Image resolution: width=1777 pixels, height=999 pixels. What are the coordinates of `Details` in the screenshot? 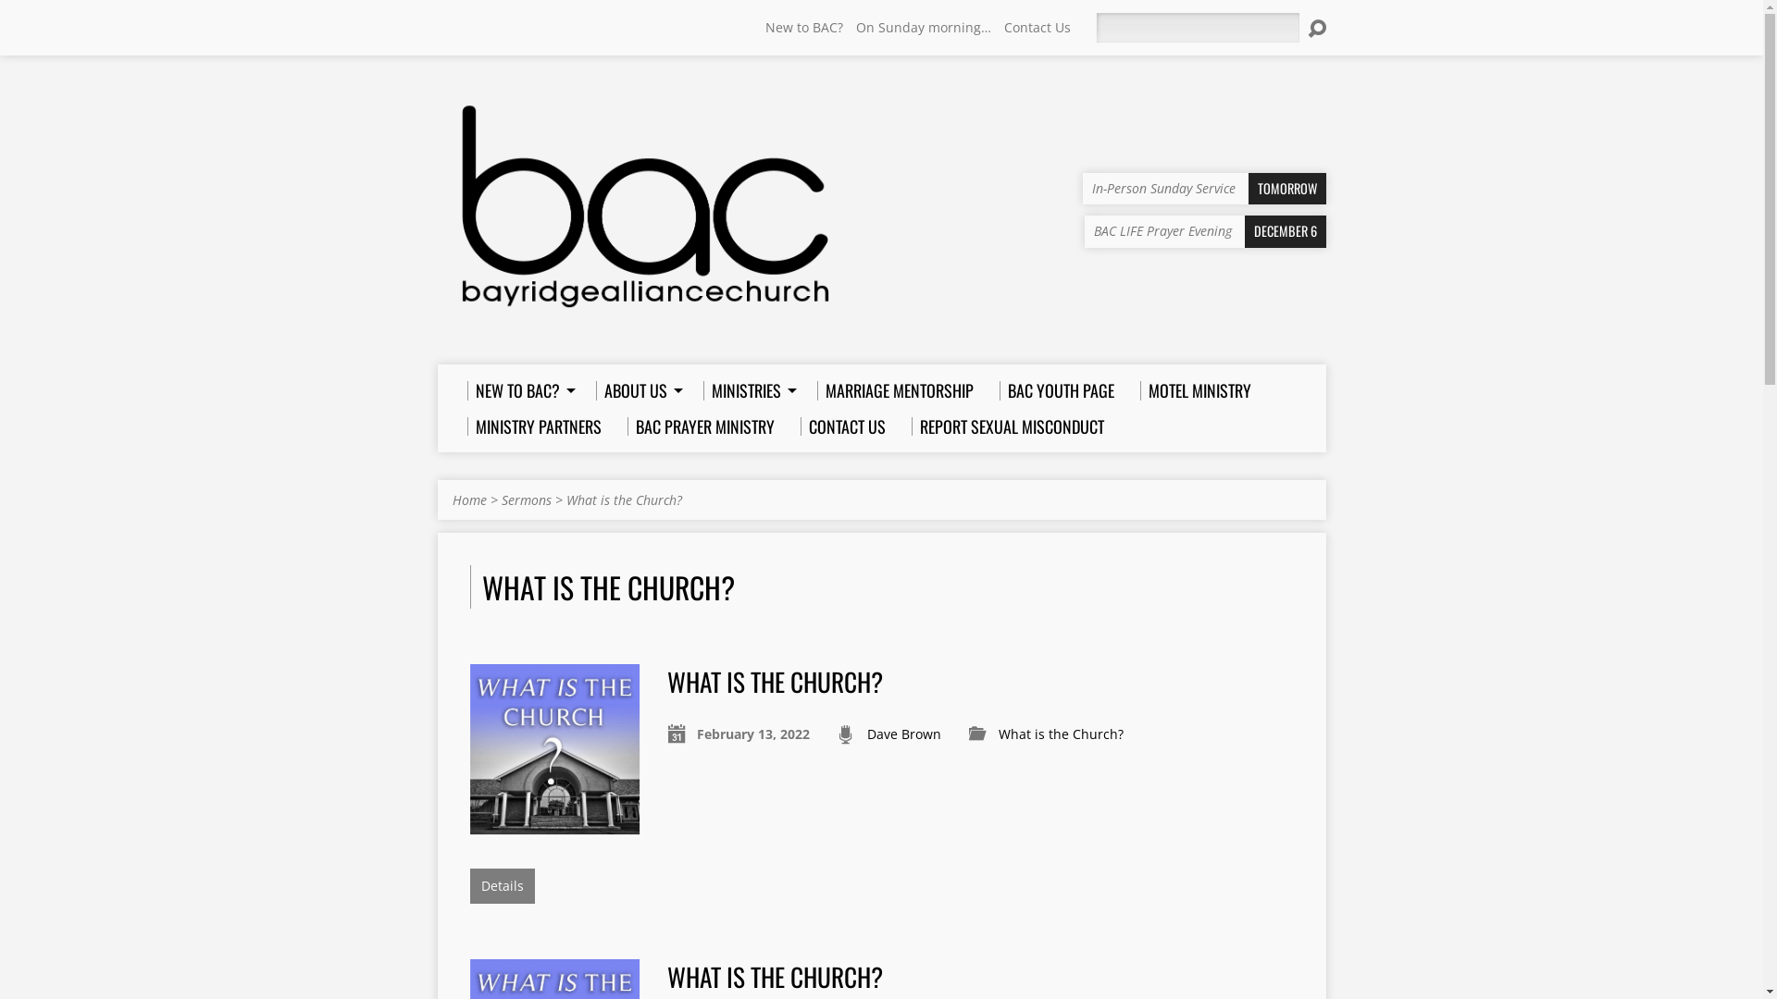 It's located at (503, 886).